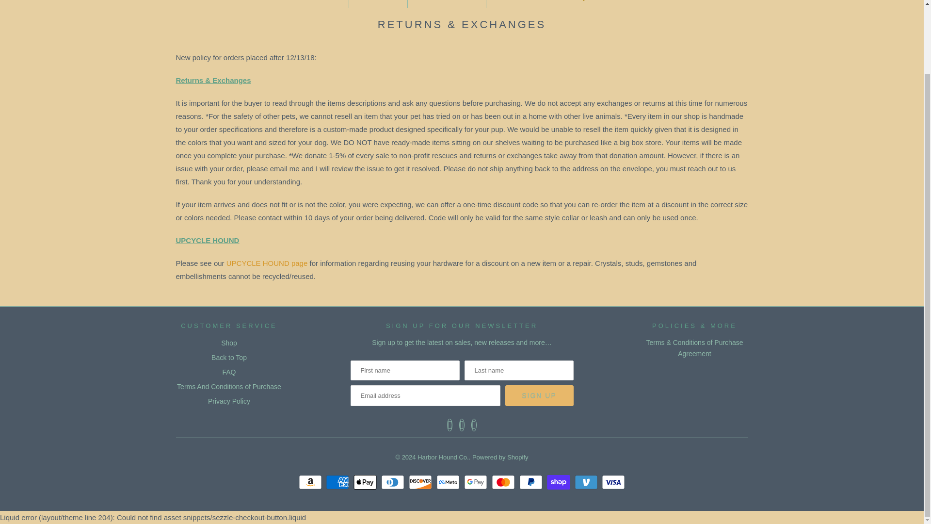 The height and width of the screenshot is (524, 931). What do you see at coordinates (613, 482) in the screenshot?
I see `Visa` at bounding box center [613, 482].